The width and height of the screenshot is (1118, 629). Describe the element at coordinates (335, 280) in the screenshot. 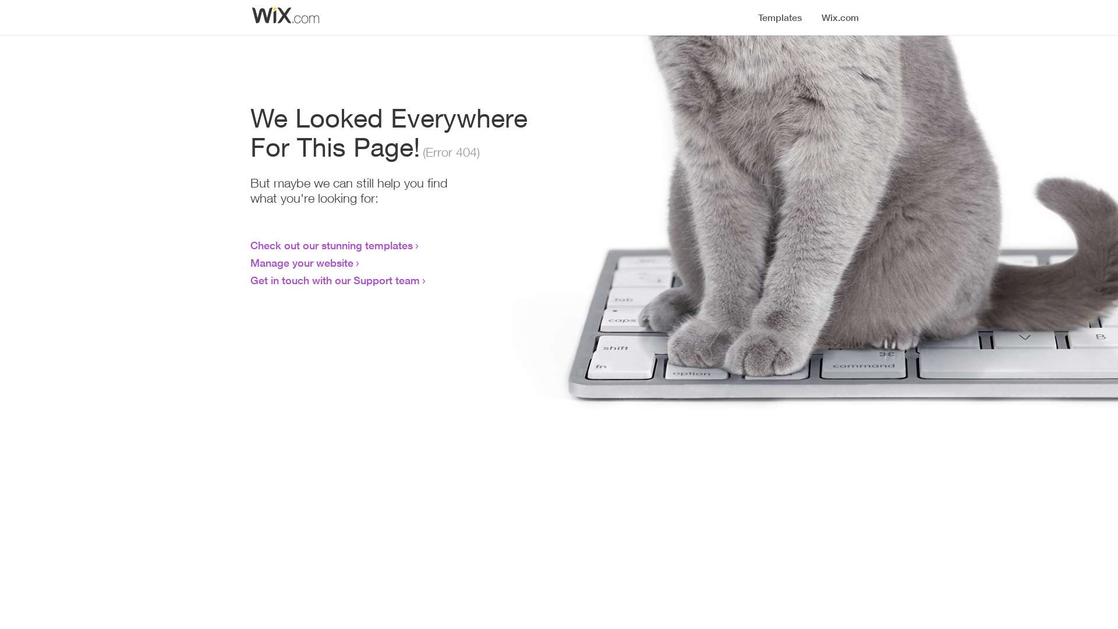

I see `Get in touch with our Support team` at that location.